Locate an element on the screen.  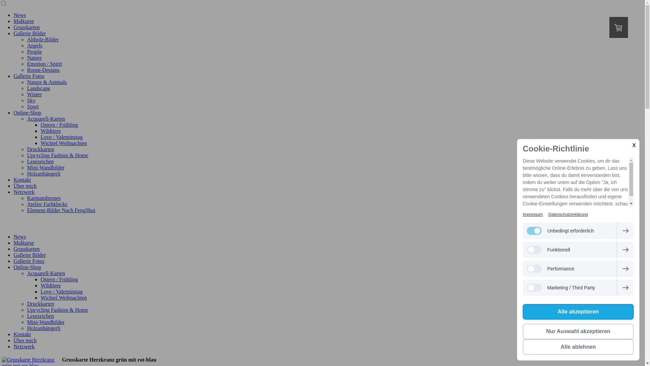
Altholz-Bilder is located at coordinates (43, 39).